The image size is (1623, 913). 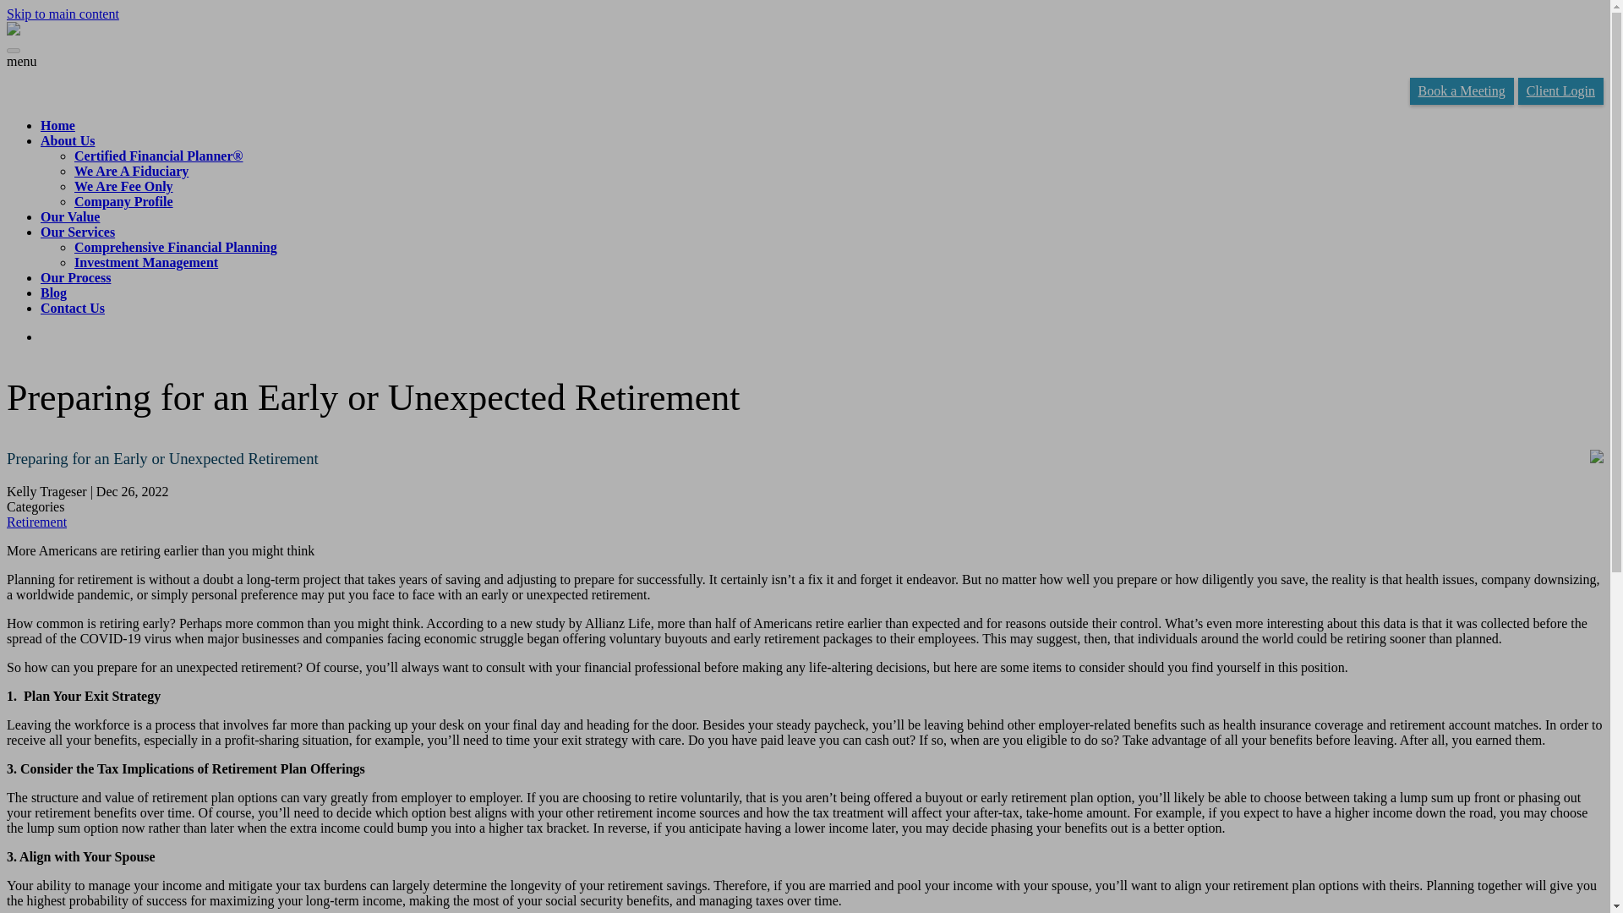 What do you see at coordinates (123, 201) in the screenshot?
I see `Company Profile` at bounding box center [123, 201].